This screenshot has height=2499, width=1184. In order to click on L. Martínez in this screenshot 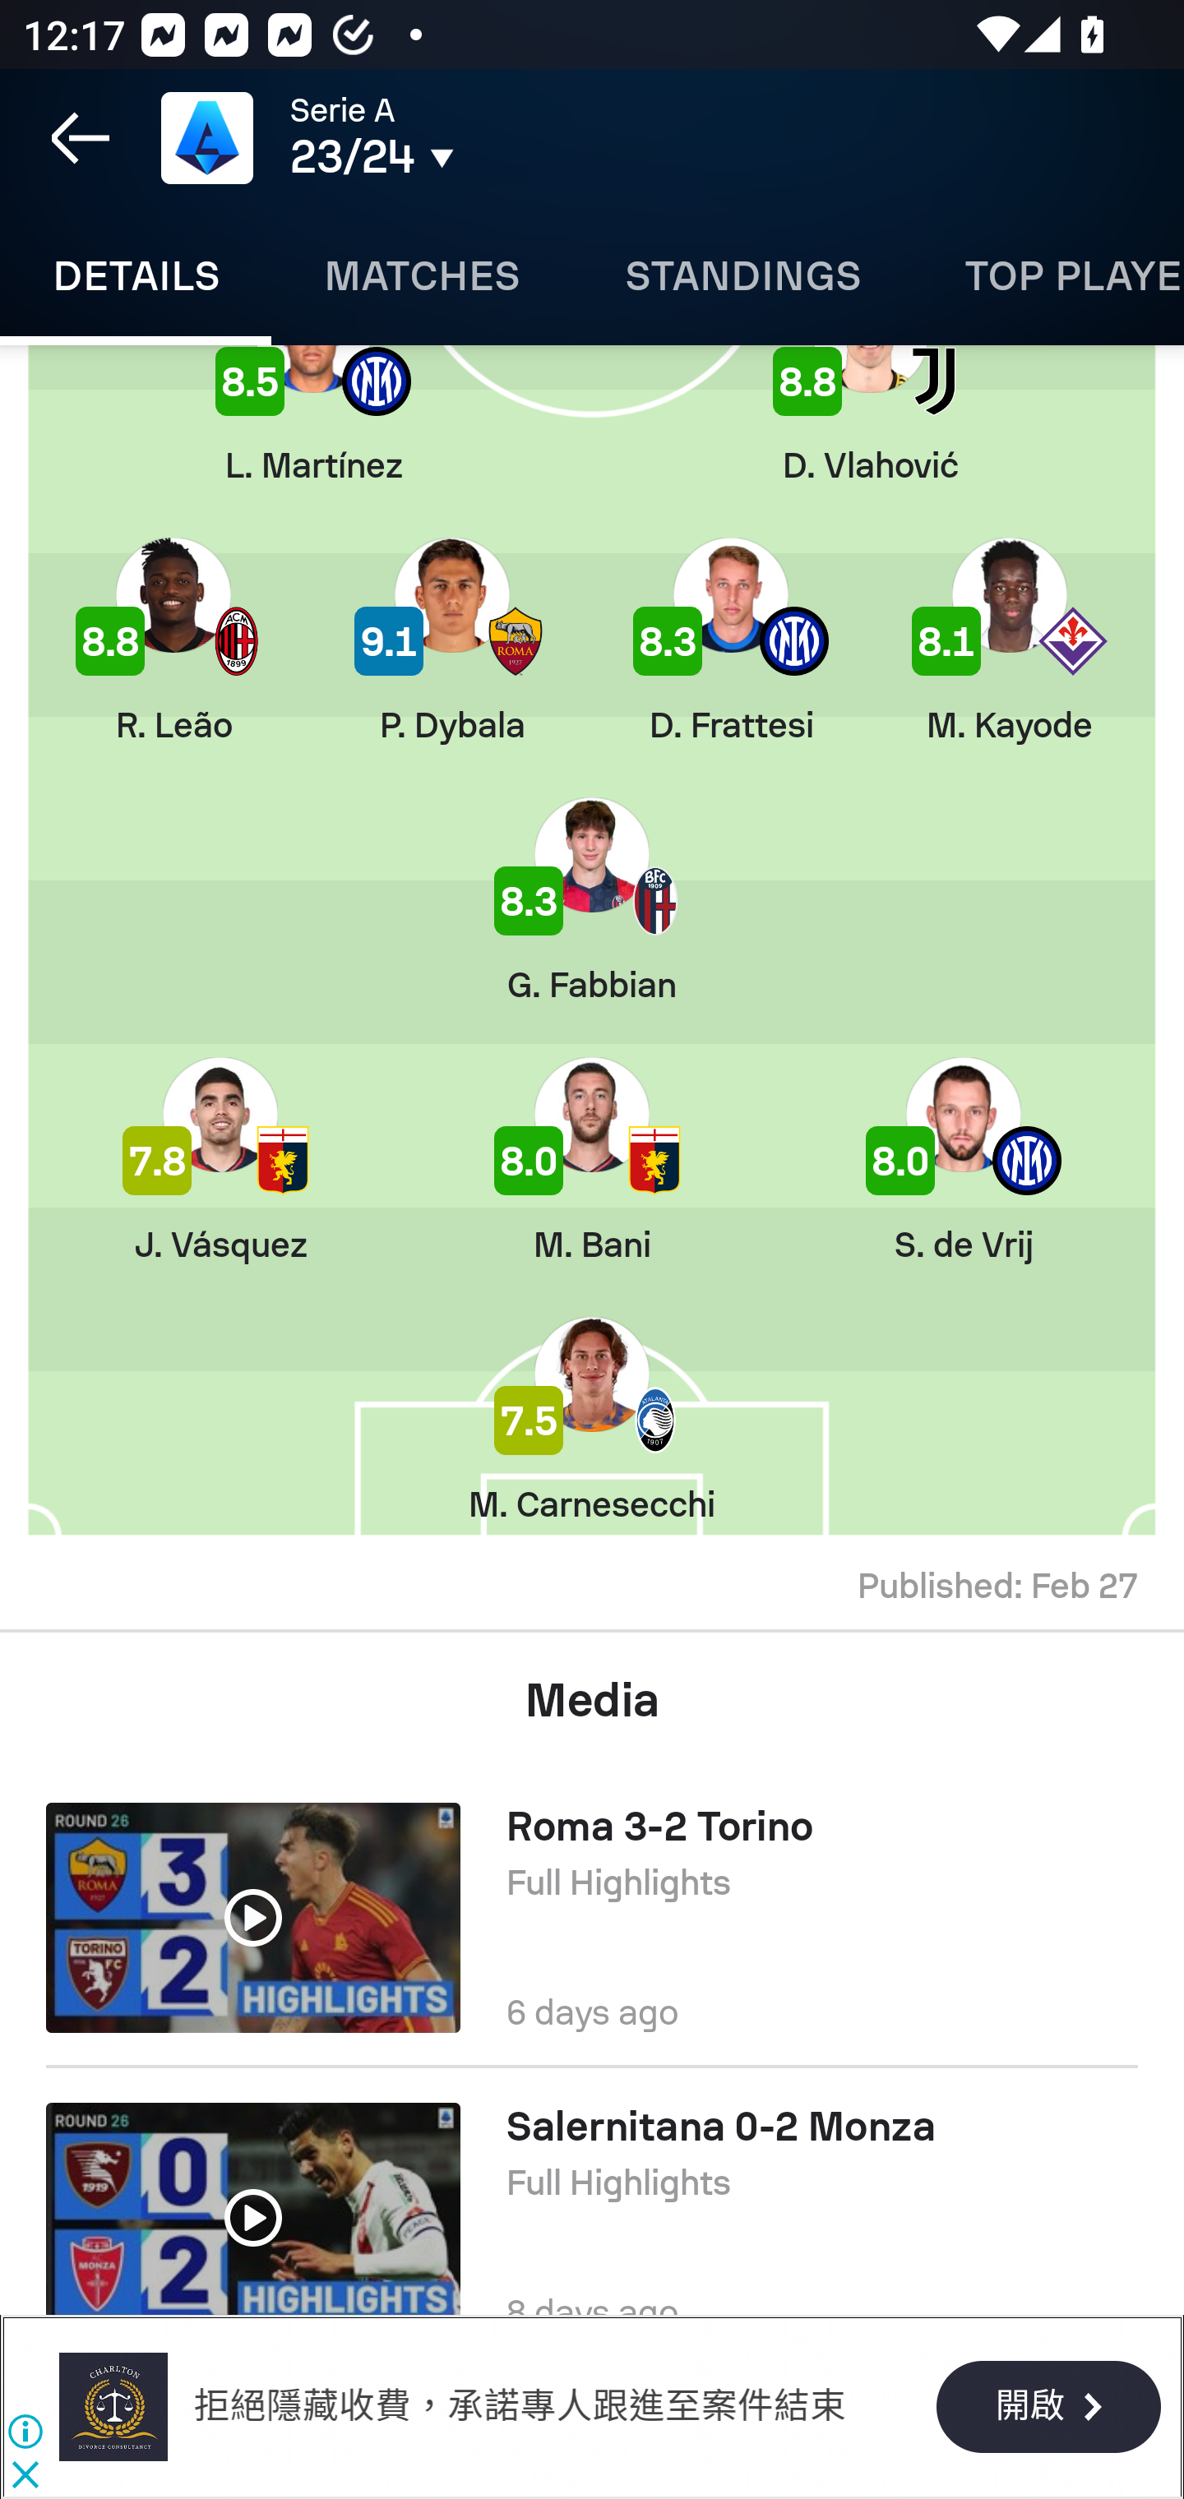, I will do `click(312, 414)`.